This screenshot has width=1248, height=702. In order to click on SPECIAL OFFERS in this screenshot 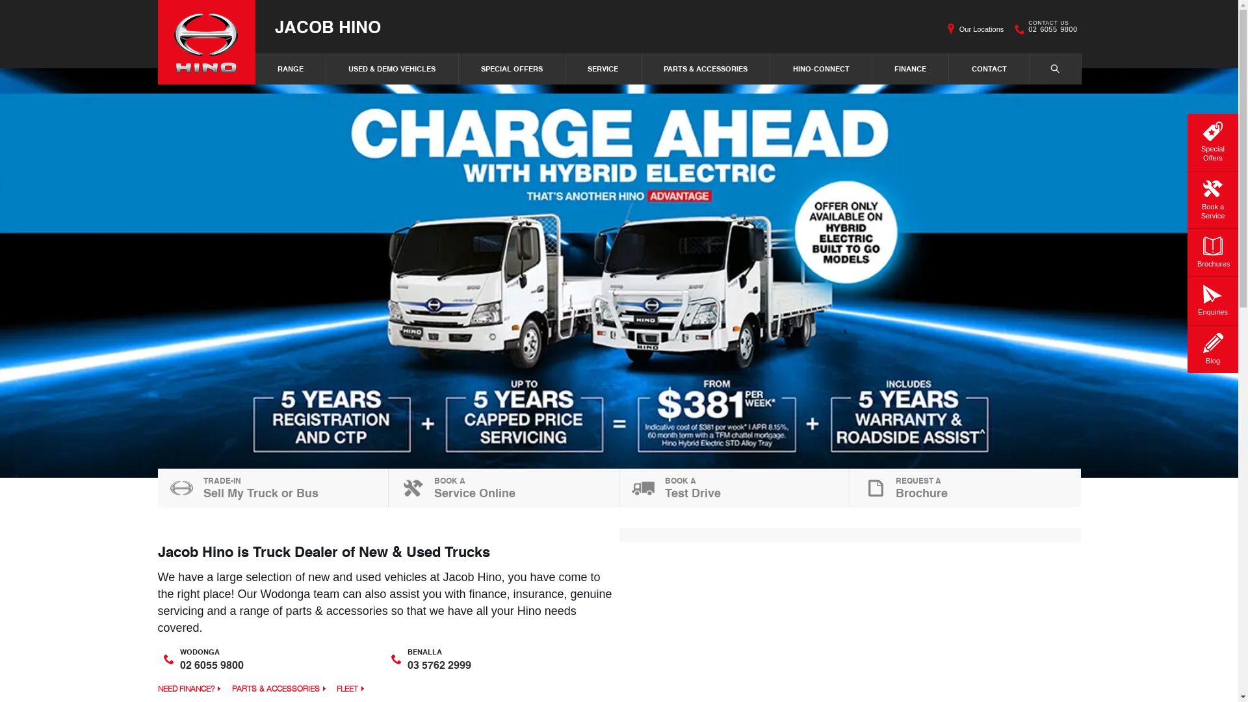, I will do `click(512, 69)`.